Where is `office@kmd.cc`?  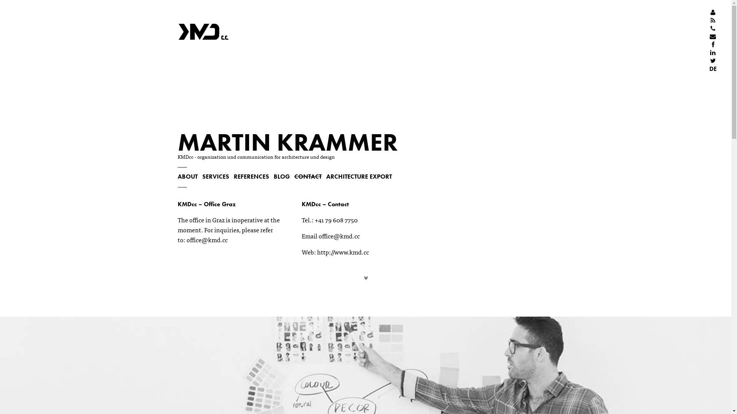 office@kmd.cc is located at coordinates (339, 236).